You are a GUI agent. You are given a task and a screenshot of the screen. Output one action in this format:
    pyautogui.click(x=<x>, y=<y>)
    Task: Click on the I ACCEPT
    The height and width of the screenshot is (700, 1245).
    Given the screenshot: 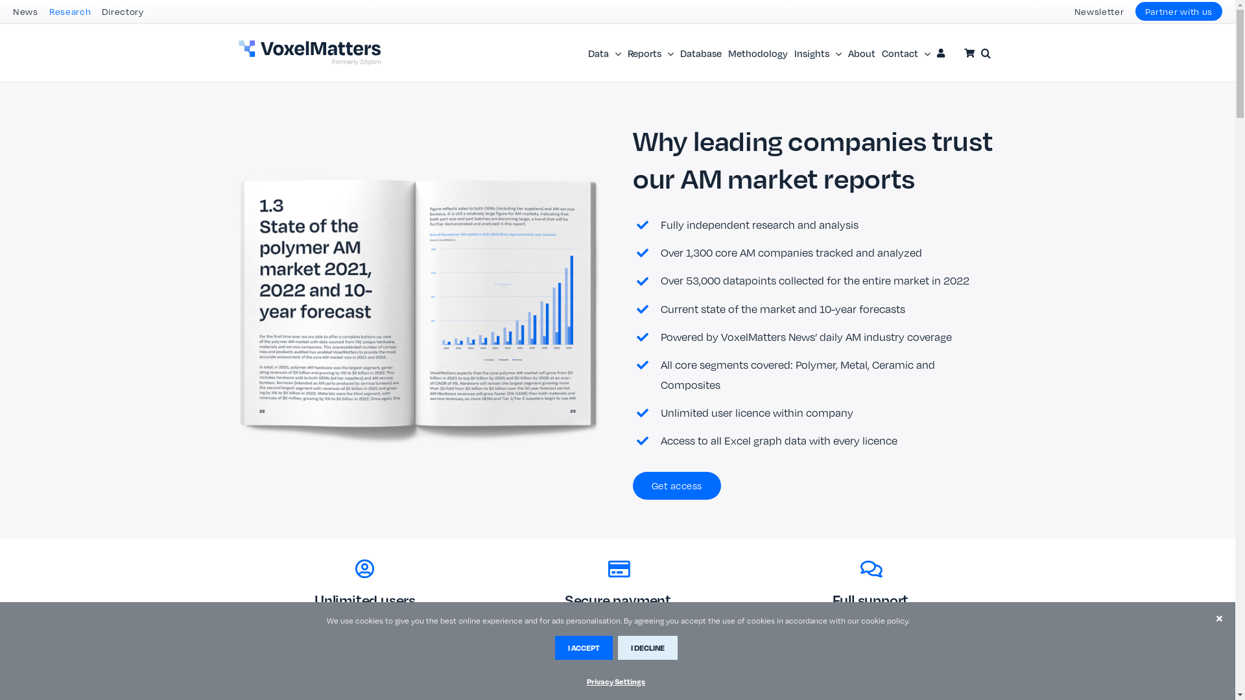 What is the action you would take?
    pyautogui.click(x=584, y=647)
    